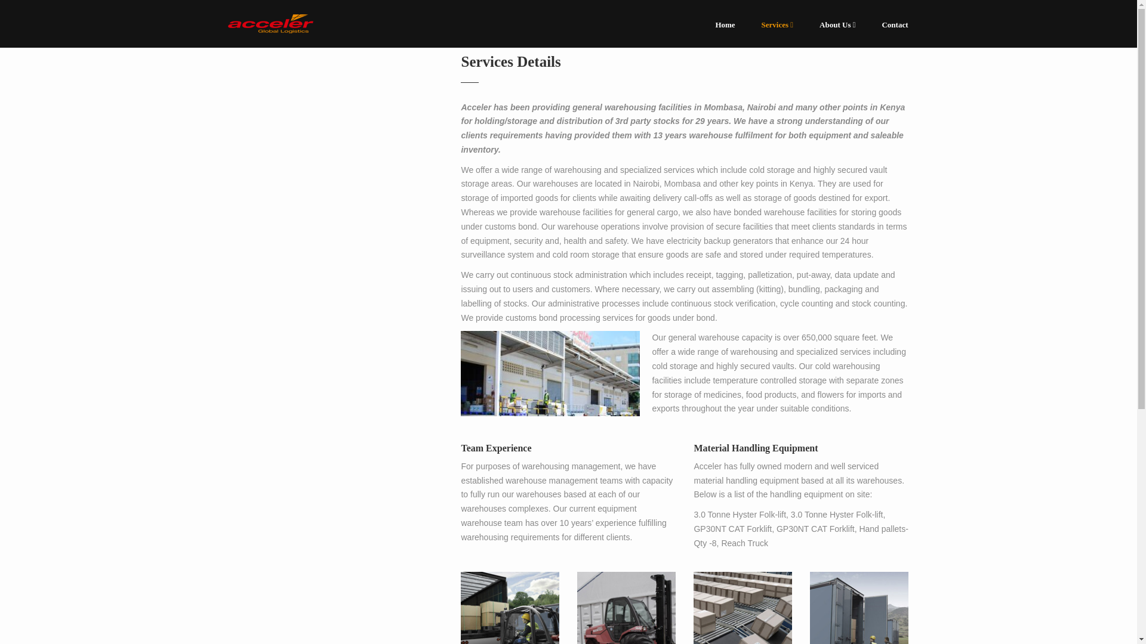 The height and width of the screenshot is (644, 1146). Describe the element at coordinates (837, 24) in the screenshot. I see `About Us` at that location.